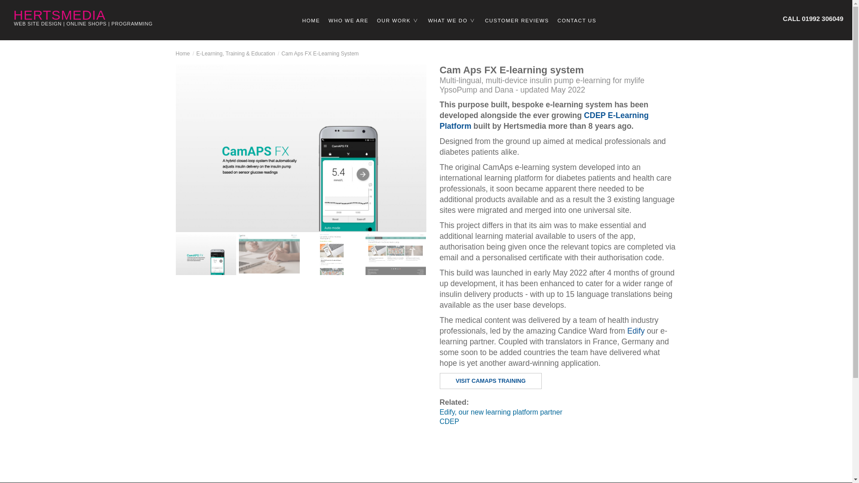 The height and width of the screenshot is (483, 859). What do you see at coordinates (557, 421) in the screenshot?
I see `CDEP` at bounding box center [557, 421].